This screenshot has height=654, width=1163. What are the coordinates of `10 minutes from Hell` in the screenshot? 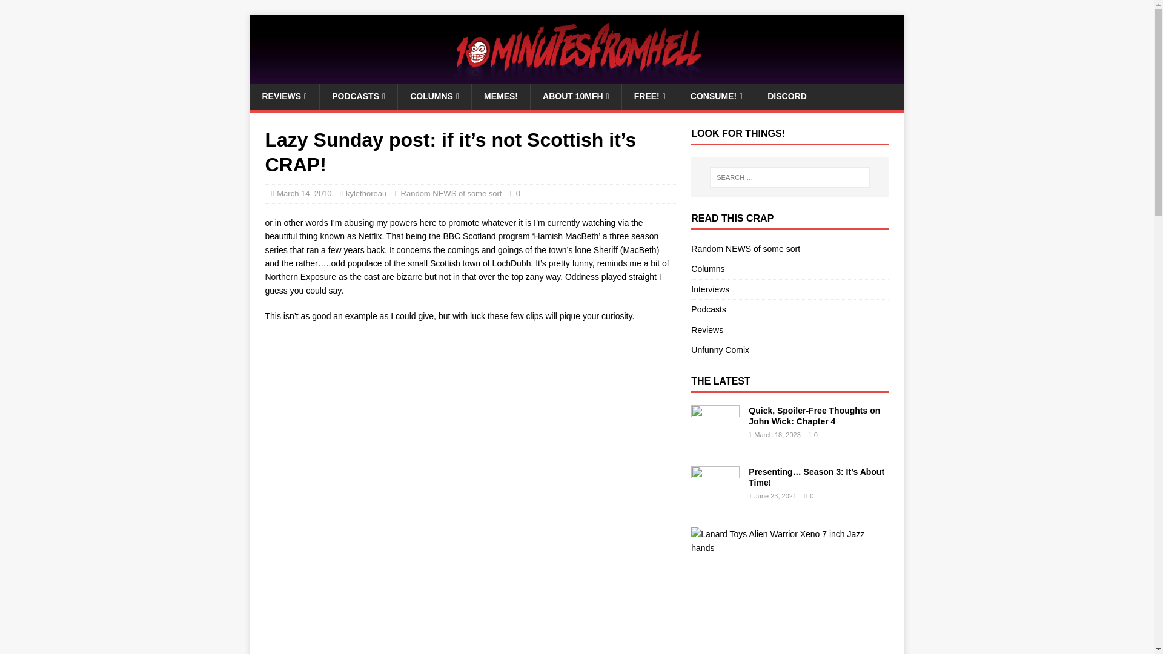 It's located at (577, 76).